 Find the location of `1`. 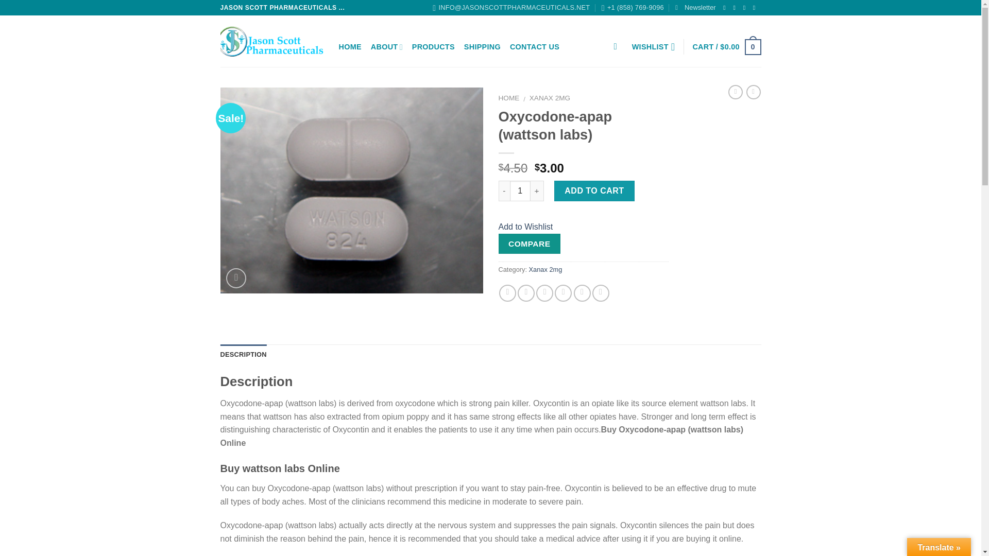

1 is located at coordinates (520, 190).